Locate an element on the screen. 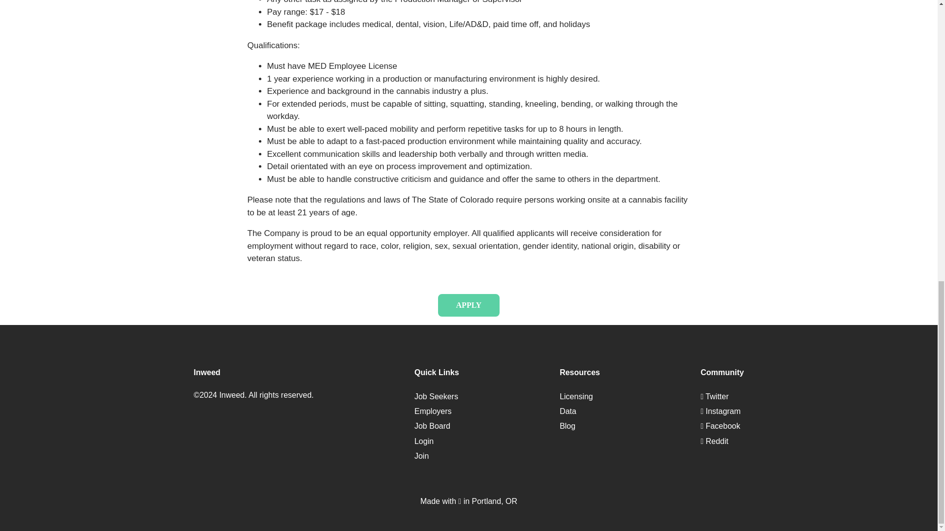  Employers is located at coordinates (433, 411).